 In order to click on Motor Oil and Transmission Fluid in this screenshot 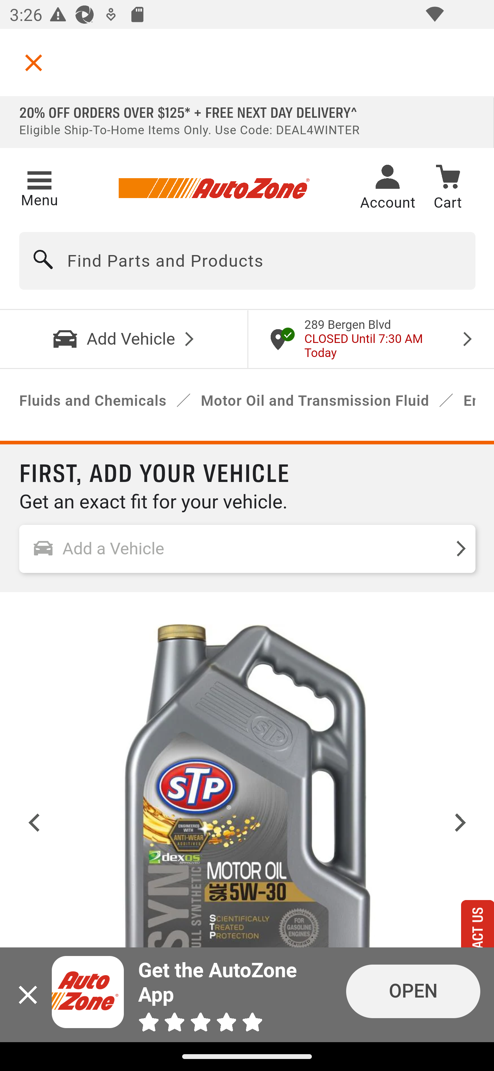, I will do `click(315, 401)`.